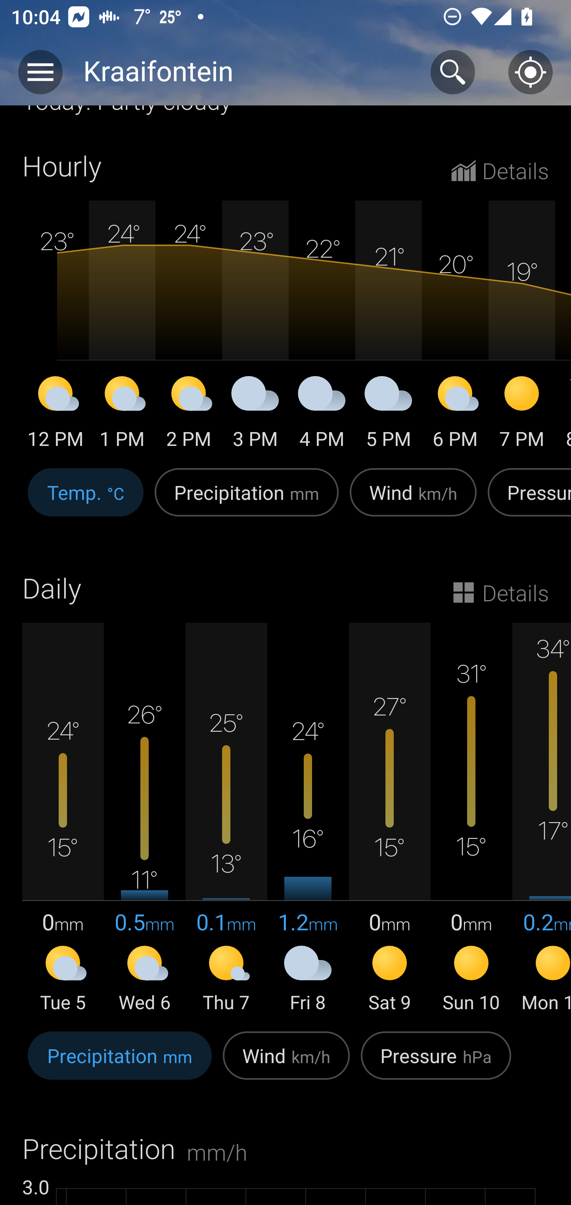 This screenshot has width=571, height=1205. Describe the element at coordinates (56, 415) in the screenshot. I see `12 PM` at that location.